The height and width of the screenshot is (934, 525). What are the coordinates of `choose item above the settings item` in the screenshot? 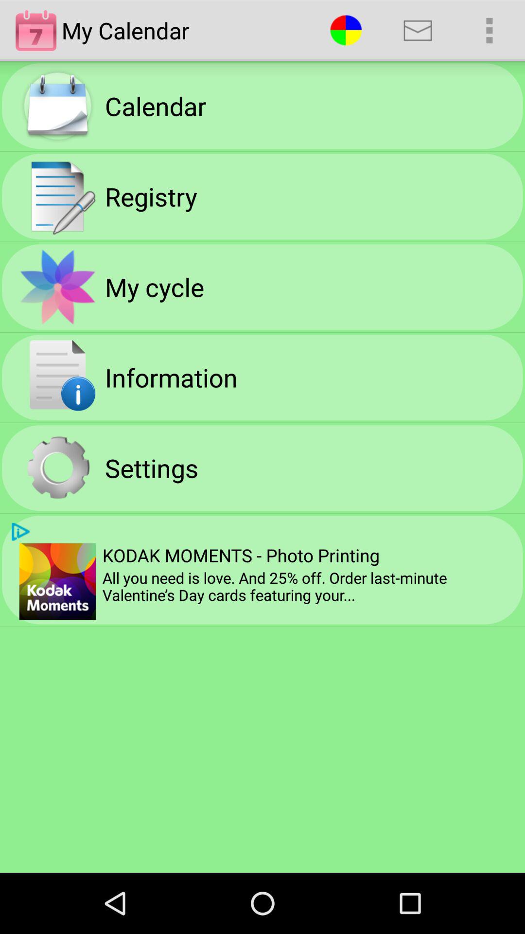 It's located at (171, 377).